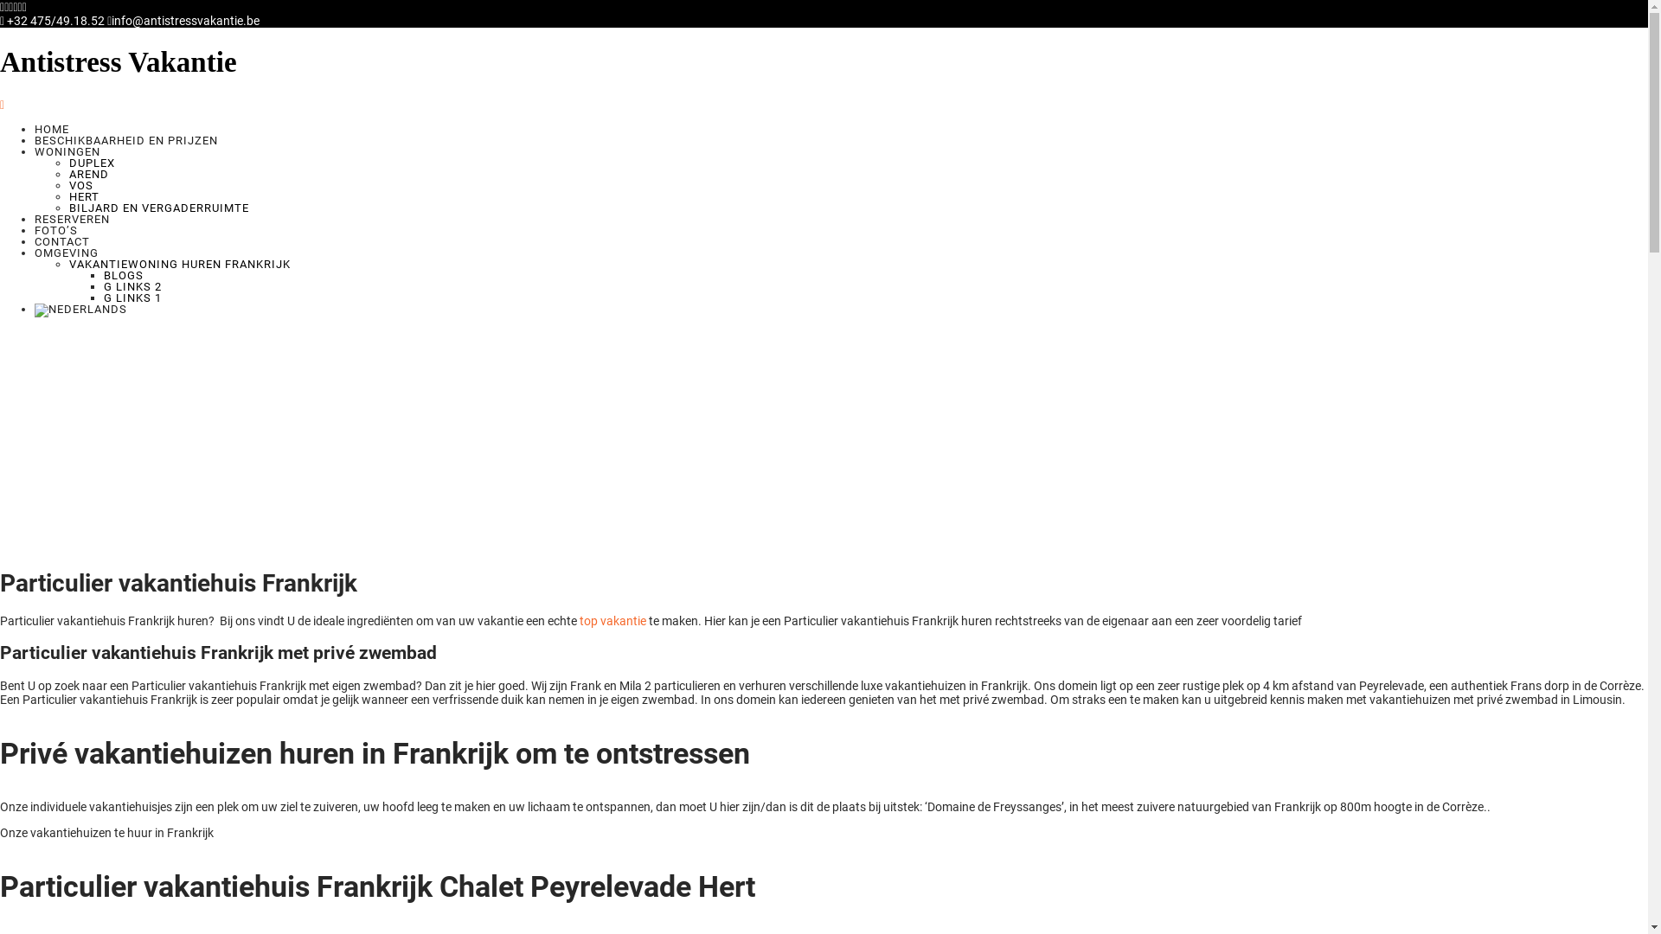 The image size is (1661, 934). I want to click on rss, so click(24, 8).